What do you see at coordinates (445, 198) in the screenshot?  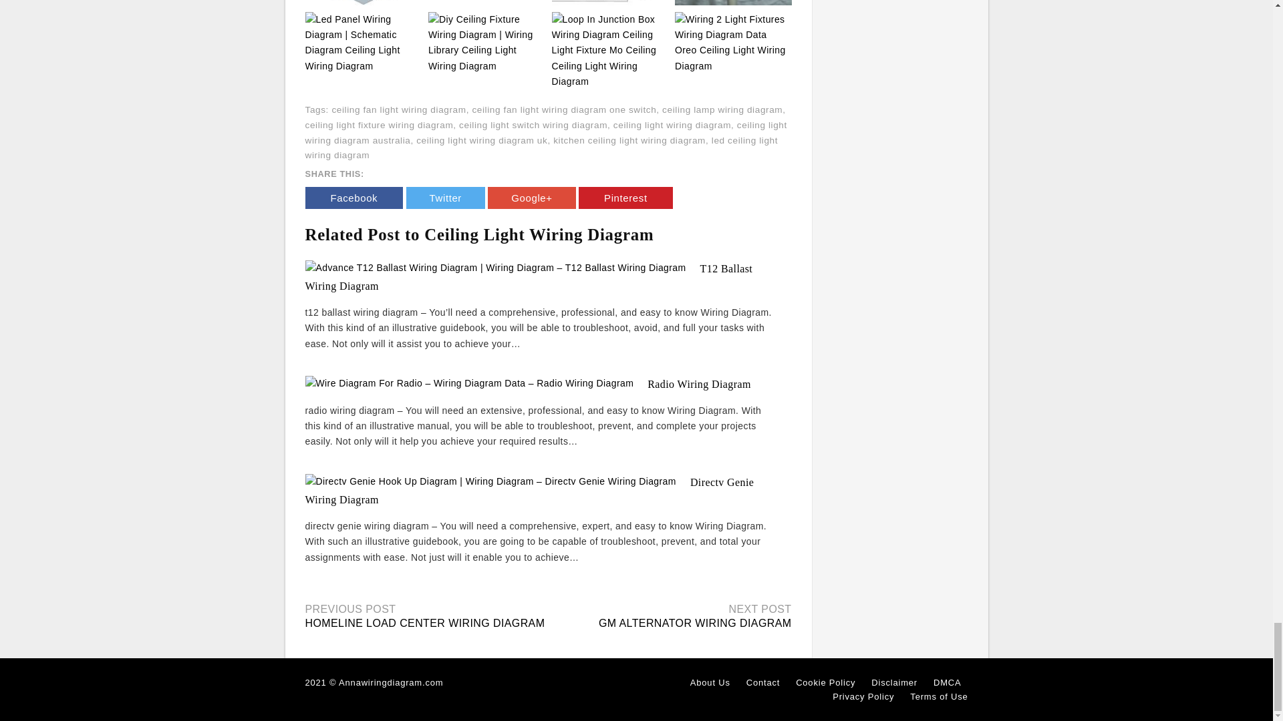 I see `Twitter` at bounding box center [445, 198].